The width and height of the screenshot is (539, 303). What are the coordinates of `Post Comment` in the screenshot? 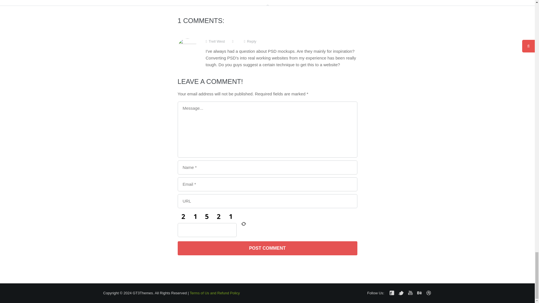 It's located at (267, 248).